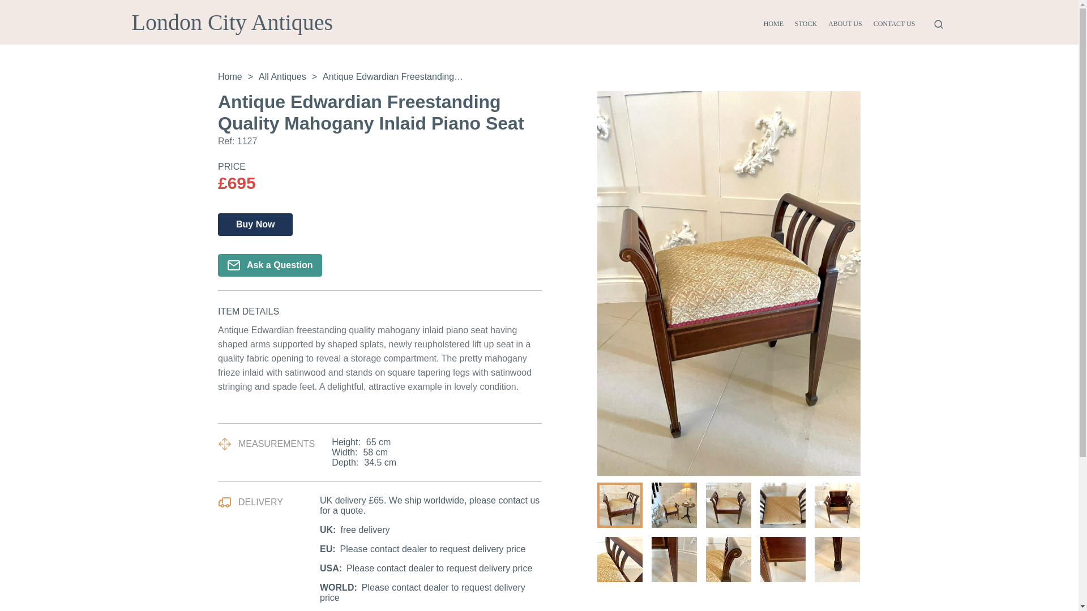  Describe the element at coordinates (674, 560) in the screenshot. I see `Item Additional Image` at that location.